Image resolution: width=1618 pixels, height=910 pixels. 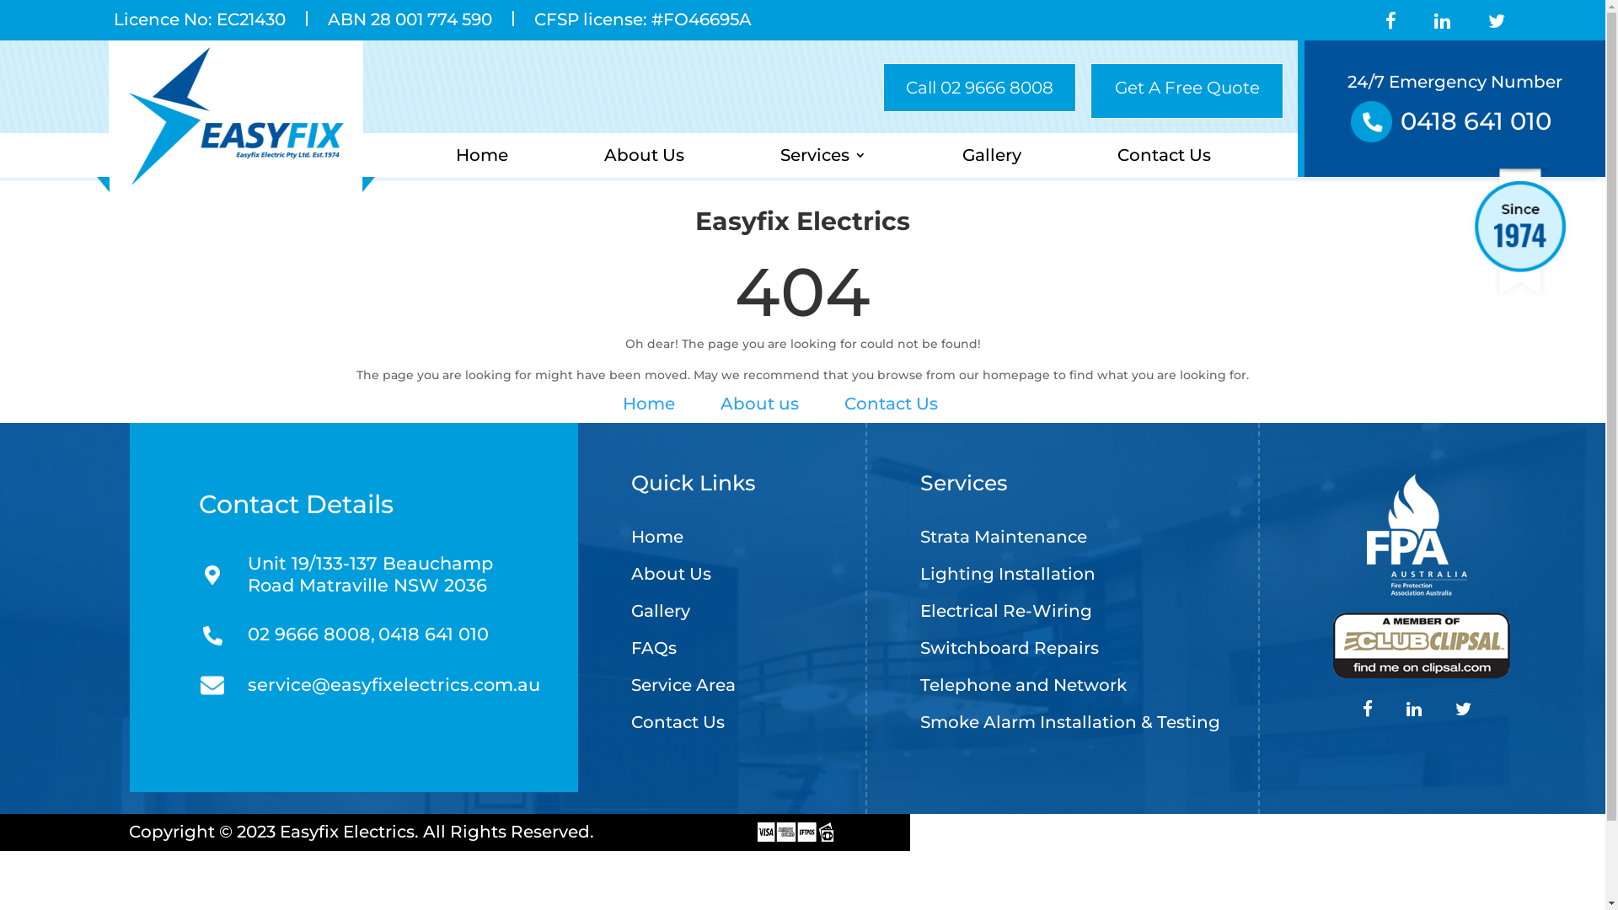 I want to click on Service Area, so click(x=683, y=688).